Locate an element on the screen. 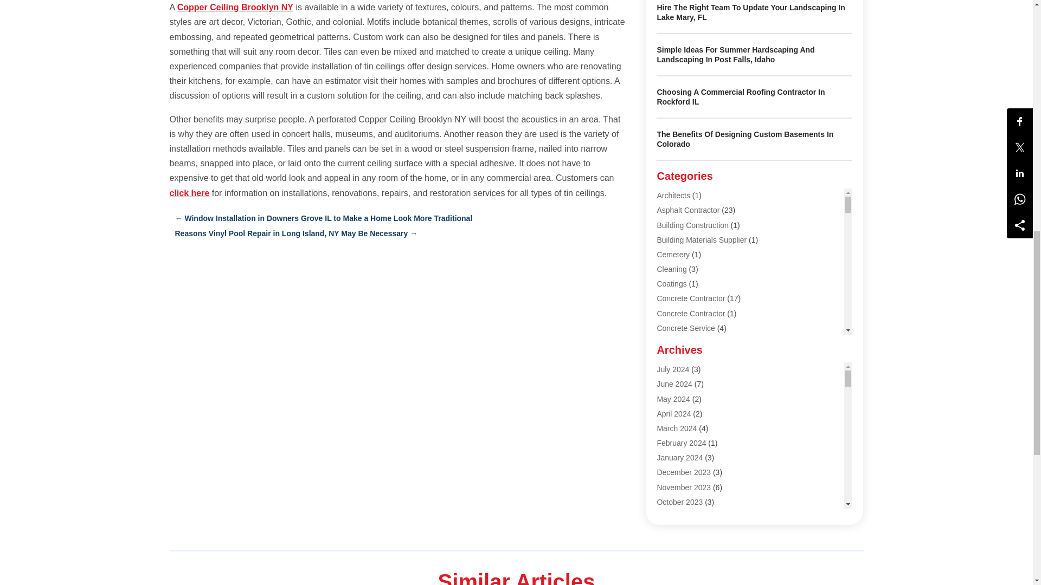 The width and height of the screenshot is (1041, 585). Building Materials Supplier is located at coordinates (702, 240).